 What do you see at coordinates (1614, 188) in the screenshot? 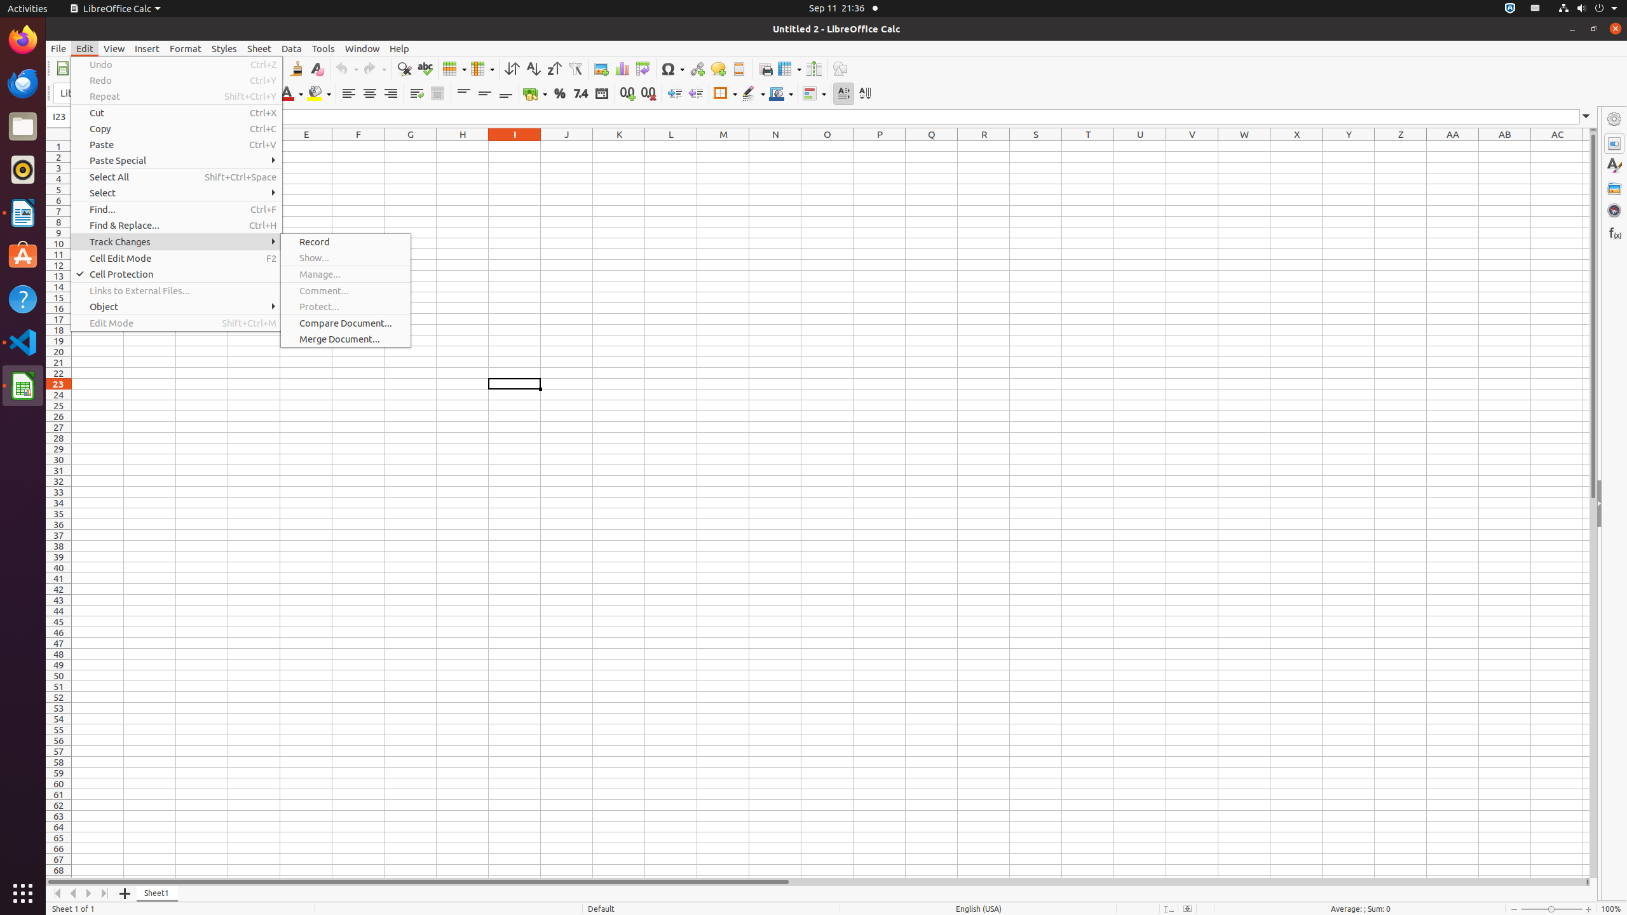
I see `Gallery` at bounding box center [1614, 188].